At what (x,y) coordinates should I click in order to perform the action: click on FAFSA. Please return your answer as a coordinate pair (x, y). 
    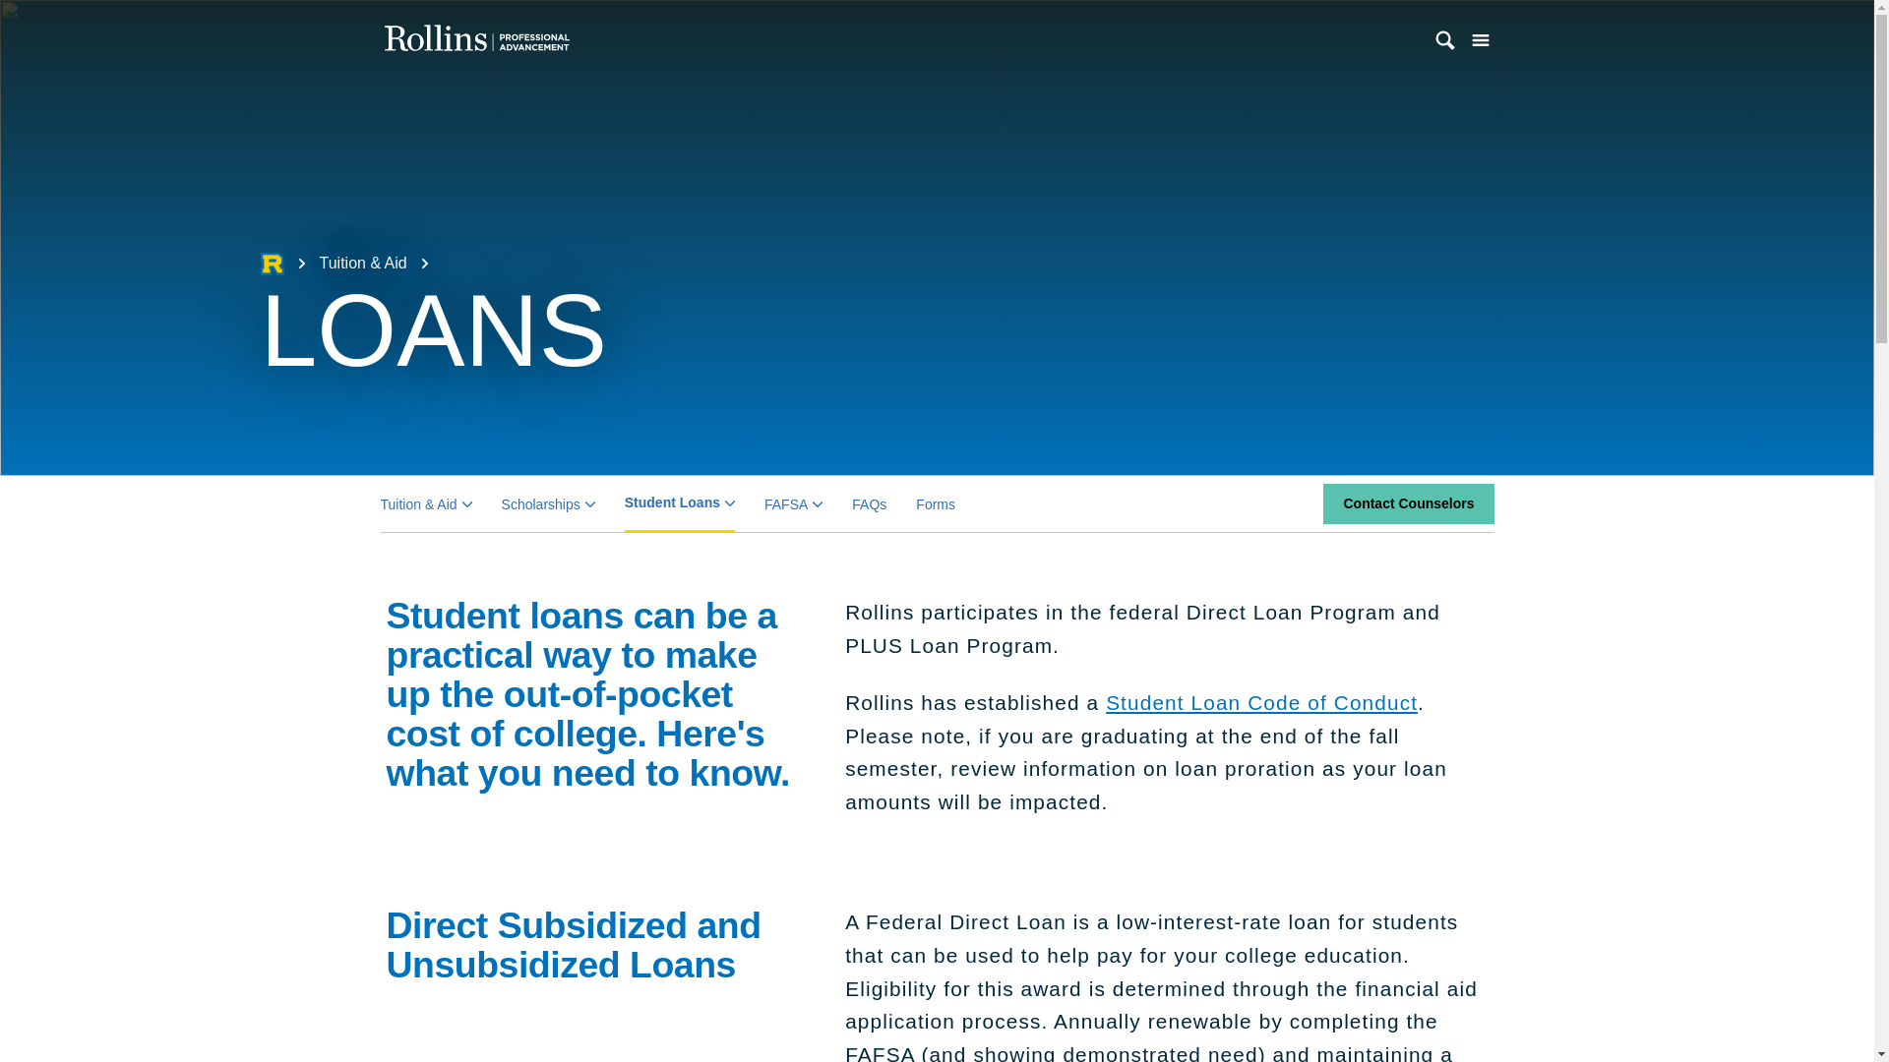
    Looking at the image, I should click on (793, 503).